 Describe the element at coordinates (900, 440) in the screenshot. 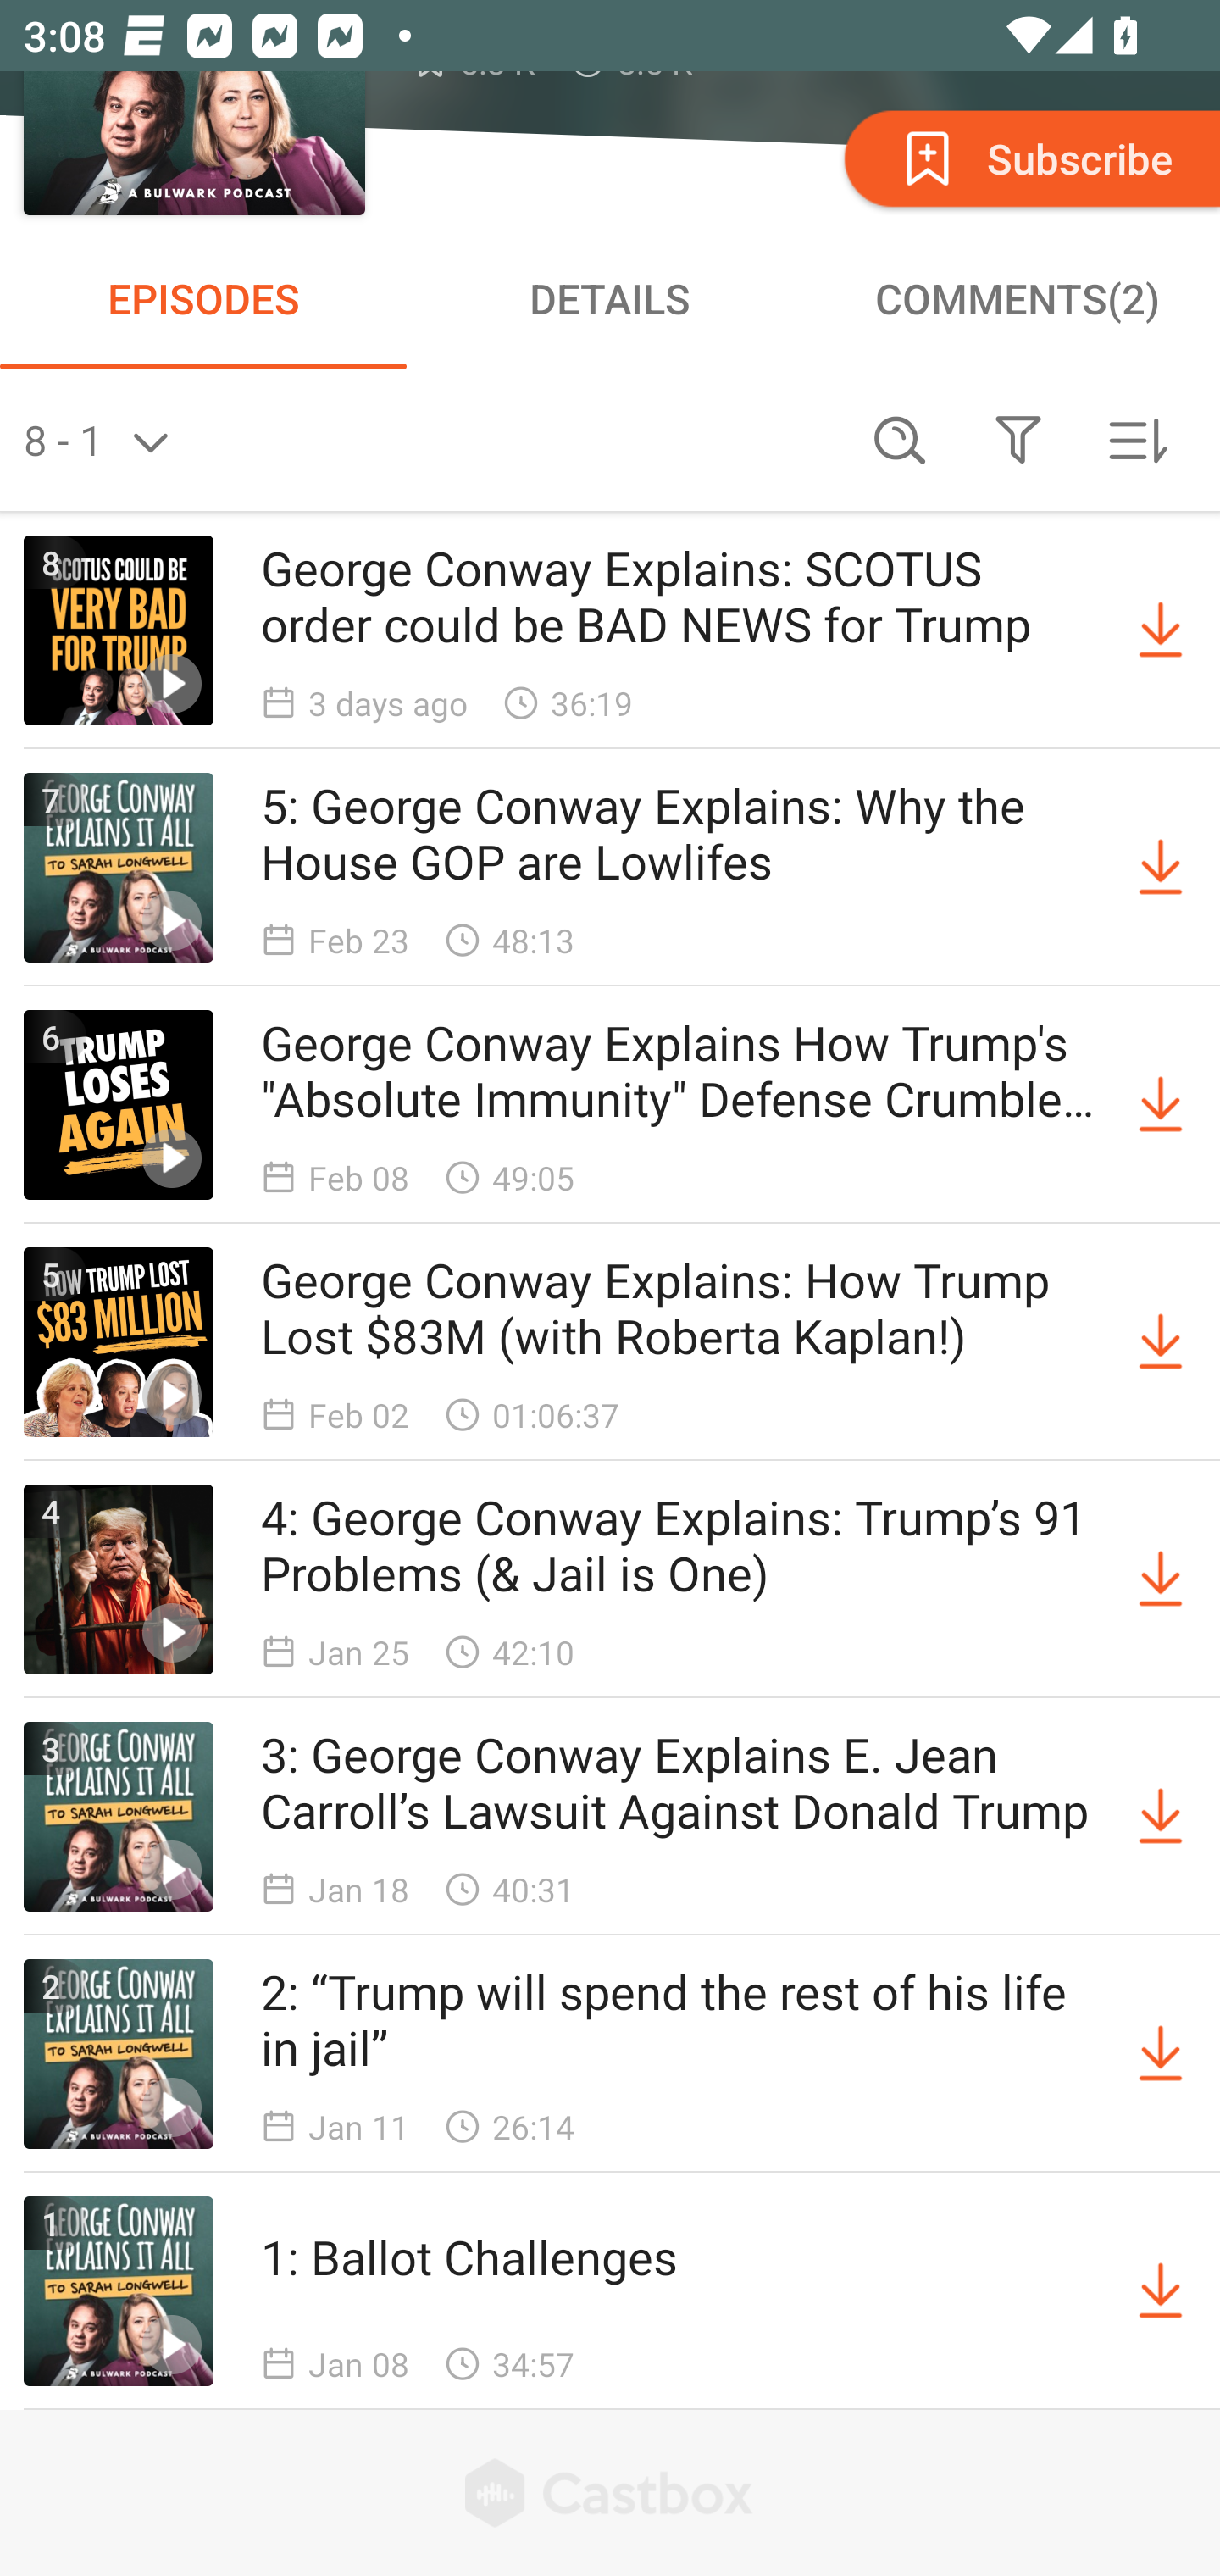

I see ` Search` at that location.